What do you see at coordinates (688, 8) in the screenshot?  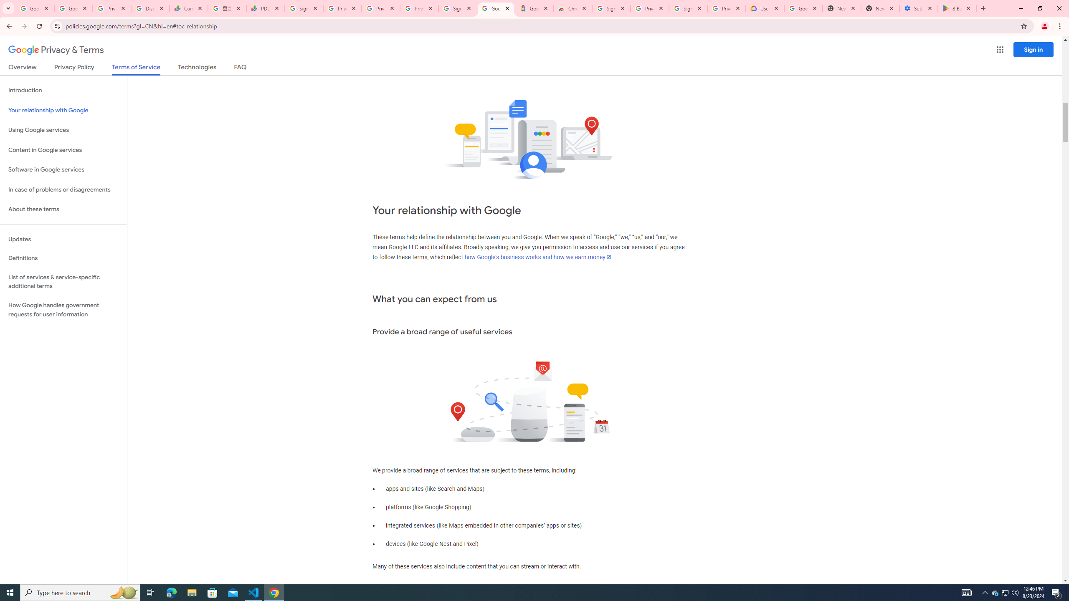 I see `Sign in - Google Accounts` at bounding box center [688, 8].